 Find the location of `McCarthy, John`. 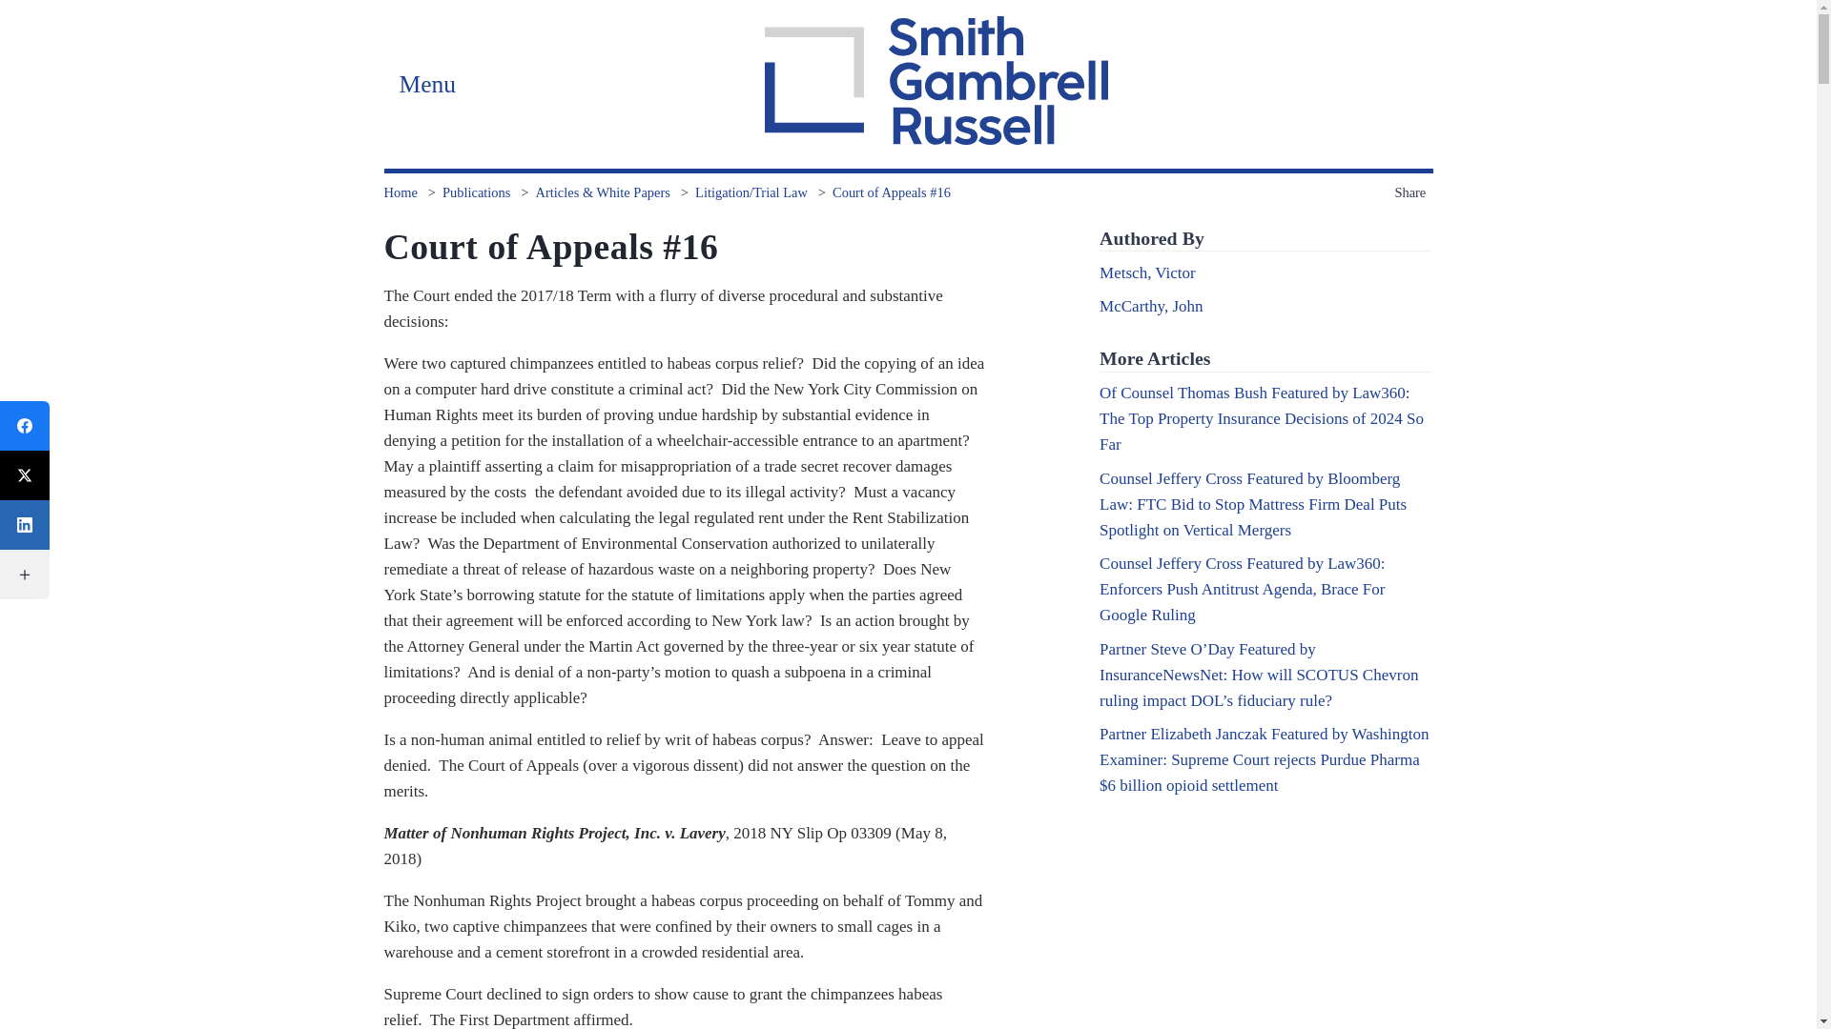

McCarthy, John is located at coordinates (1151, 306).